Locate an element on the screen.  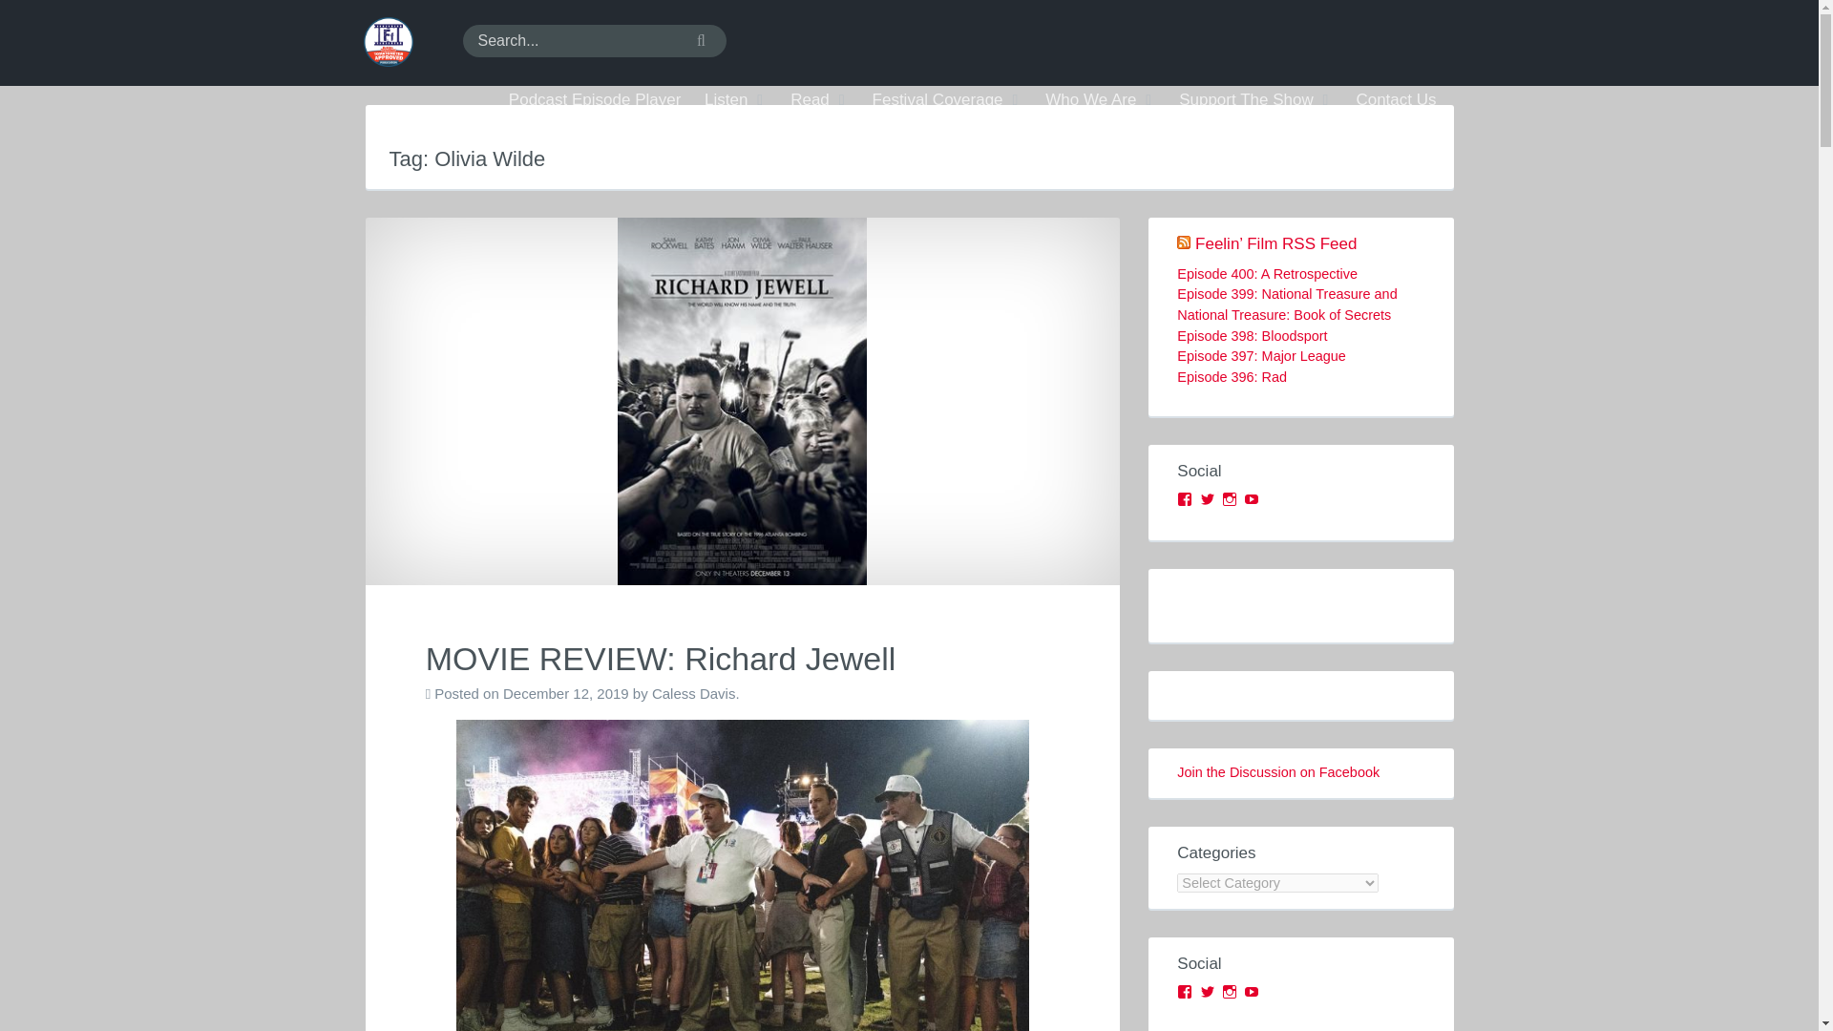
Who We Are is located at coordinates (1100, 100).